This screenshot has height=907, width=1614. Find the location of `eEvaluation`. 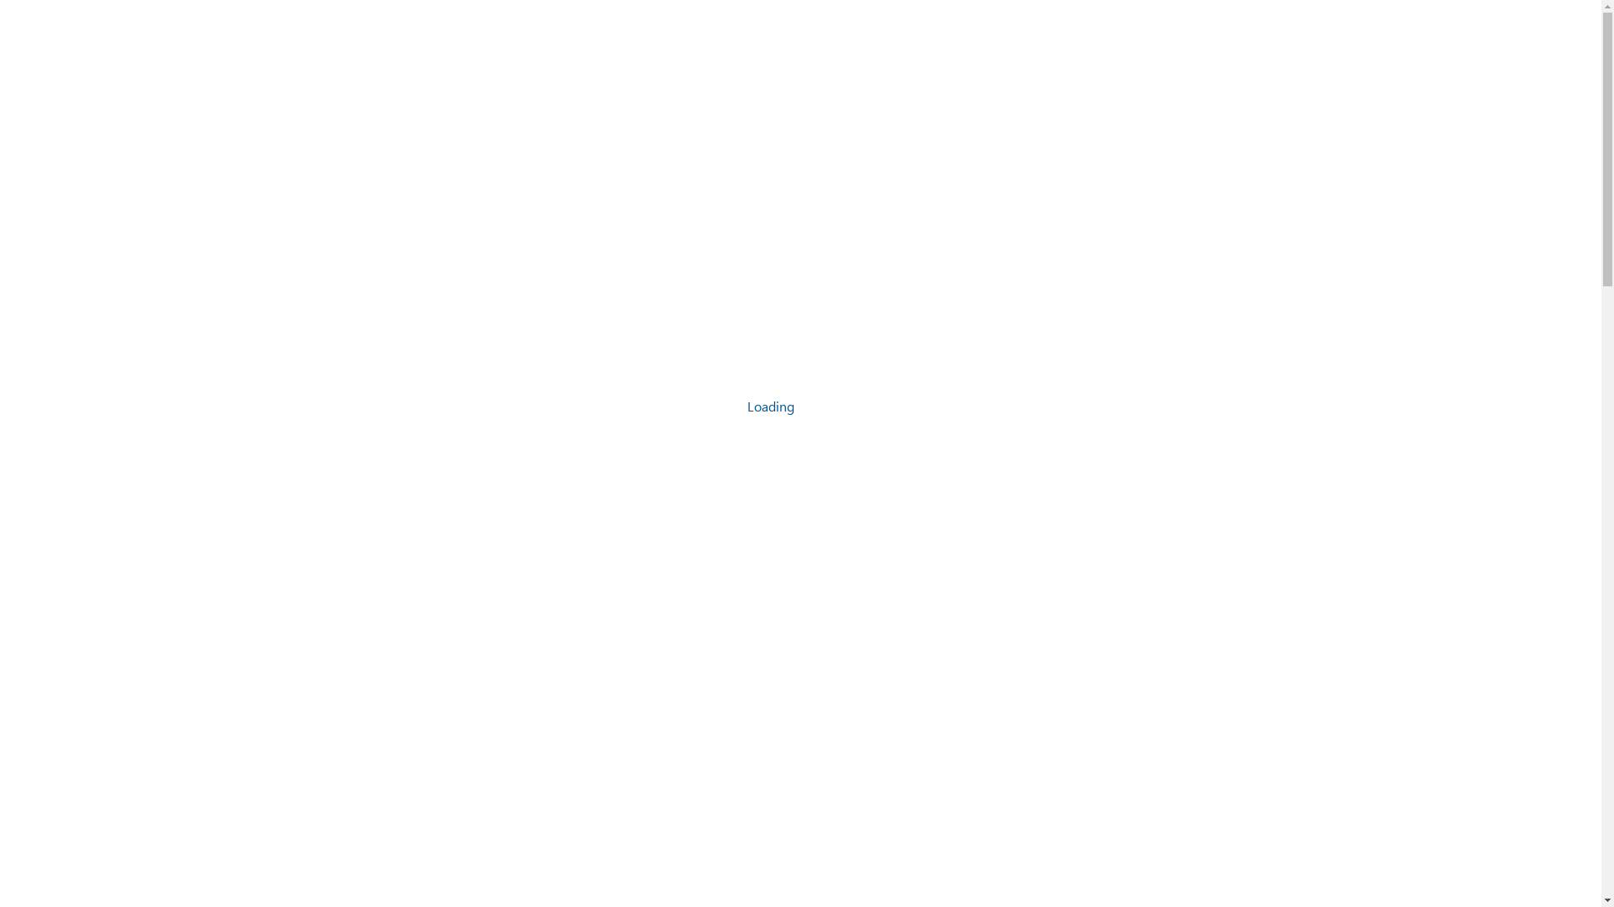

eEvaluation is located at coordinates (1136, 58).